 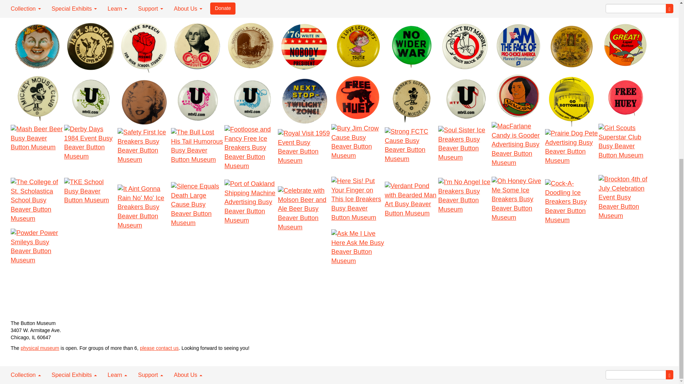 I want to click on 76 Nobody for President, so click(x=304, y=47).